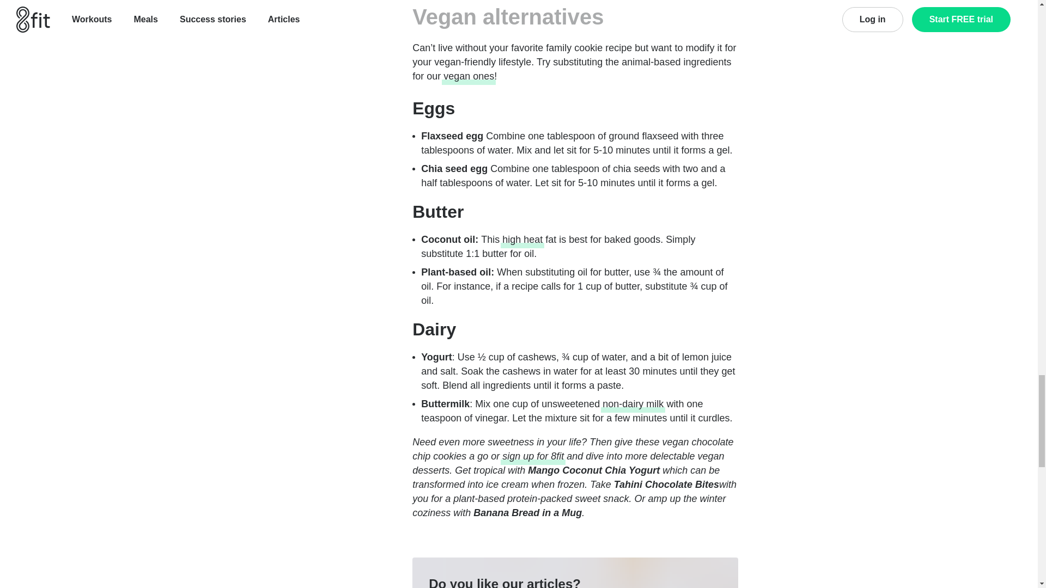 The height and width of the screenshot is (588, 1046). I want to click on non-dairy milk, so click(633, 404).